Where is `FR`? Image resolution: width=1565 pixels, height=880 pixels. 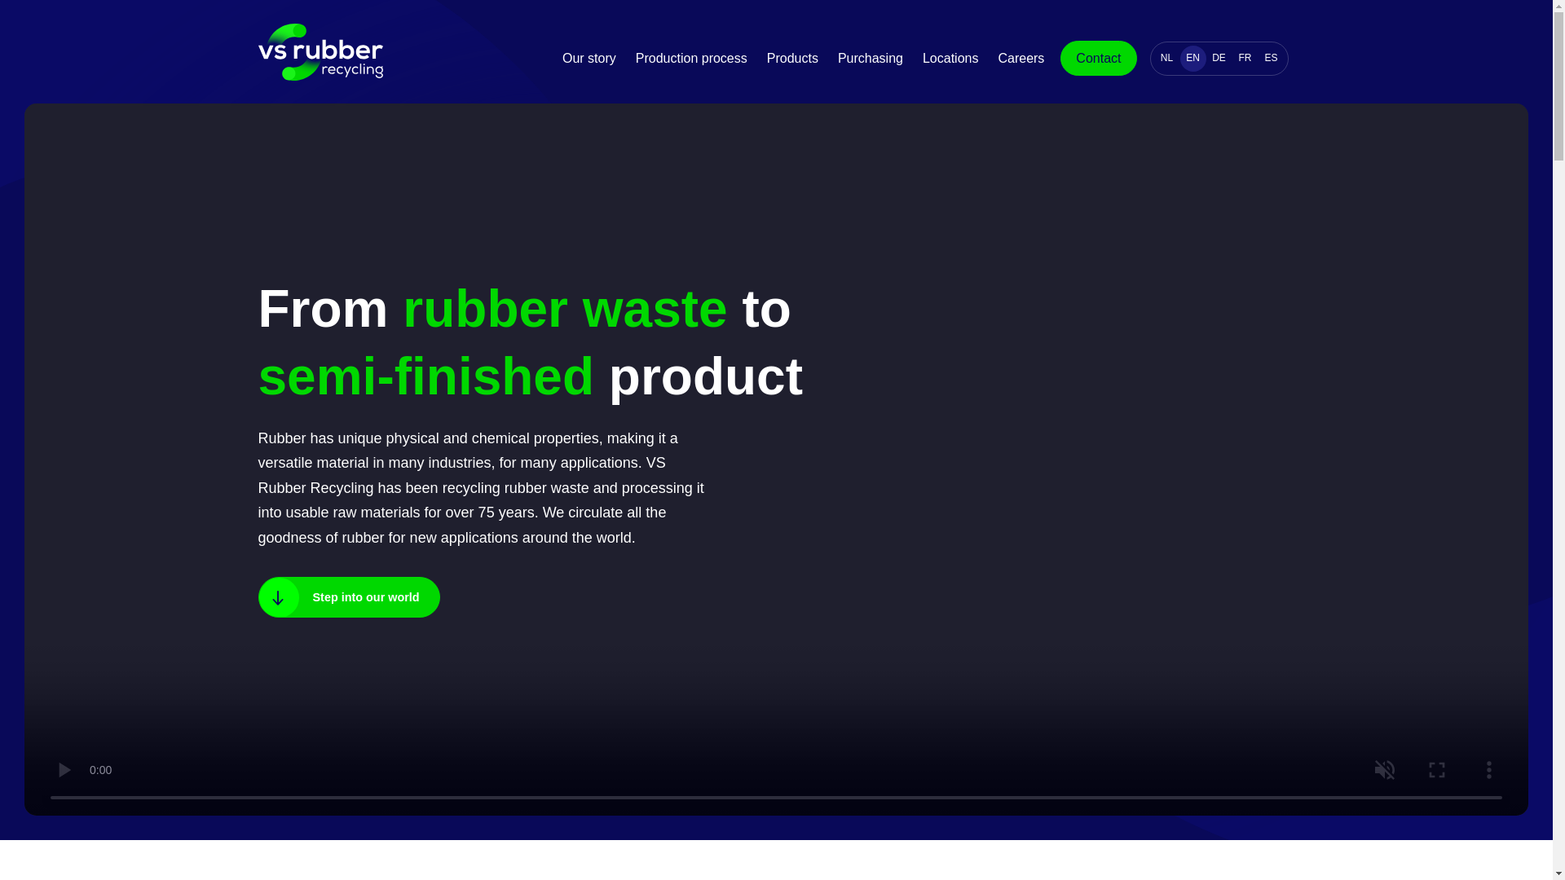 FR is located at coordinates (1245, 59).